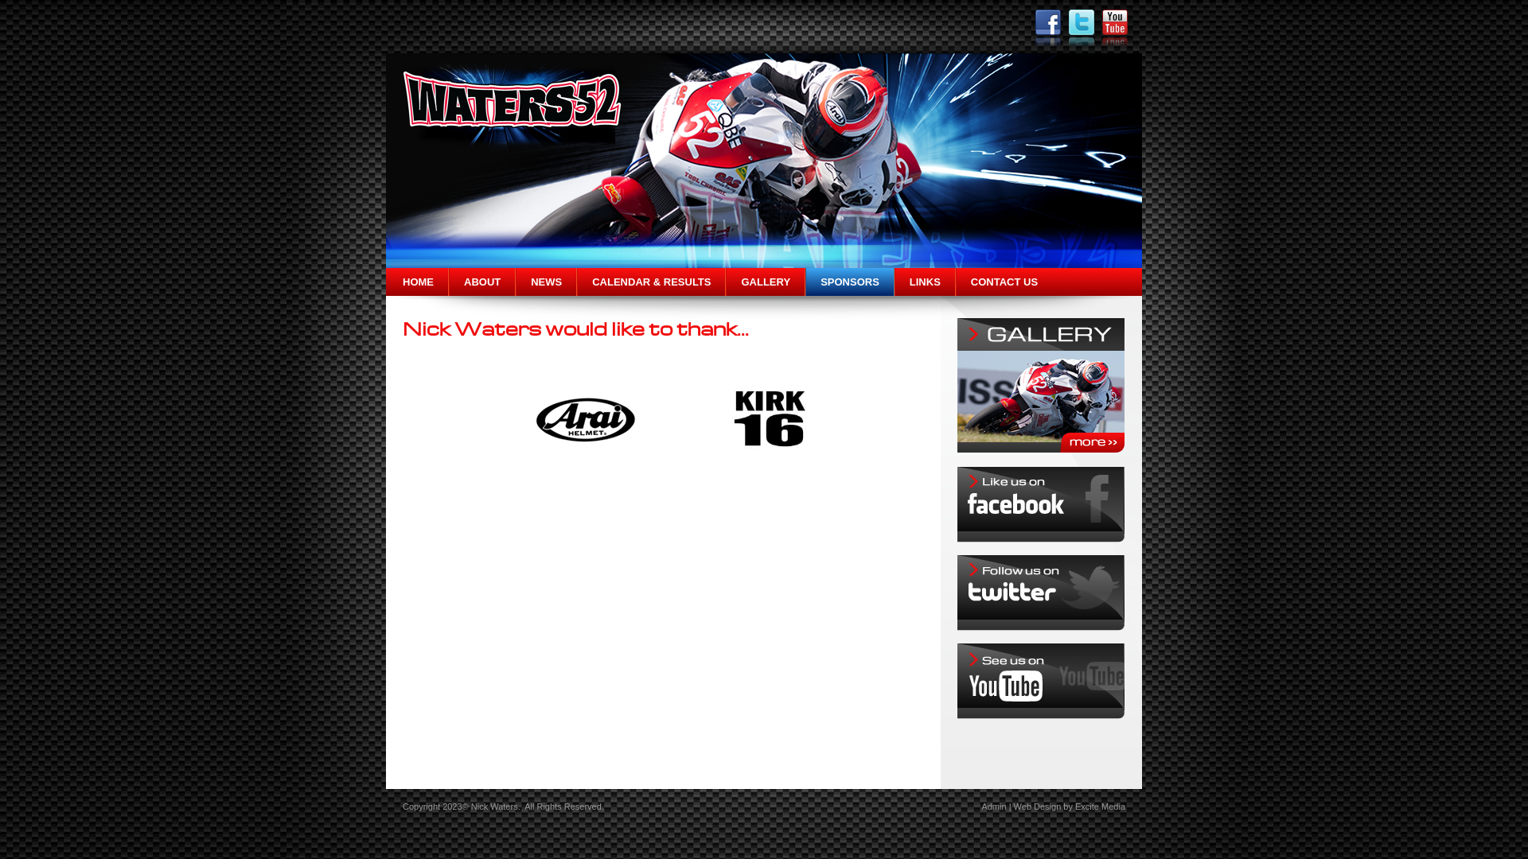 The image size is (1528, 859). I want to click on NEWS, so click(546, 282).